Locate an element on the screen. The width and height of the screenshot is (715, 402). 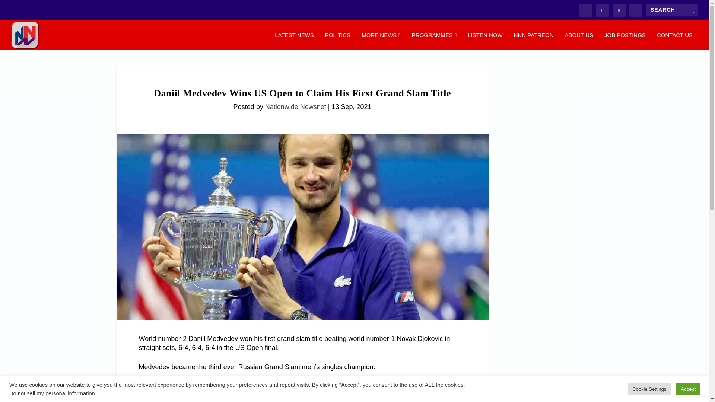
MORE NEWS is located at coordinates (381, 41).